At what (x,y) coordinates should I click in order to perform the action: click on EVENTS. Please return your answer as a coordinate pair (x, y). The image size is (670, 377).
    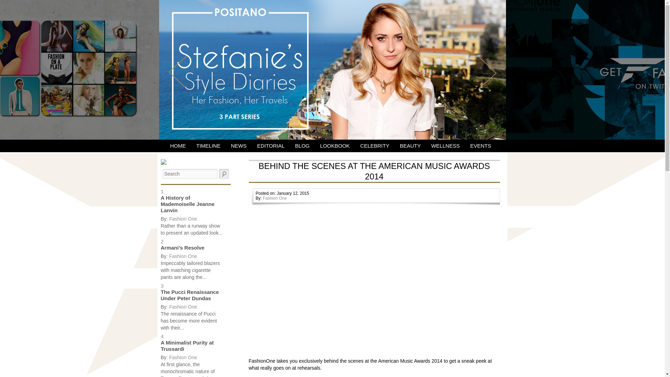
    Looking at the image, I should click on (481, 146).